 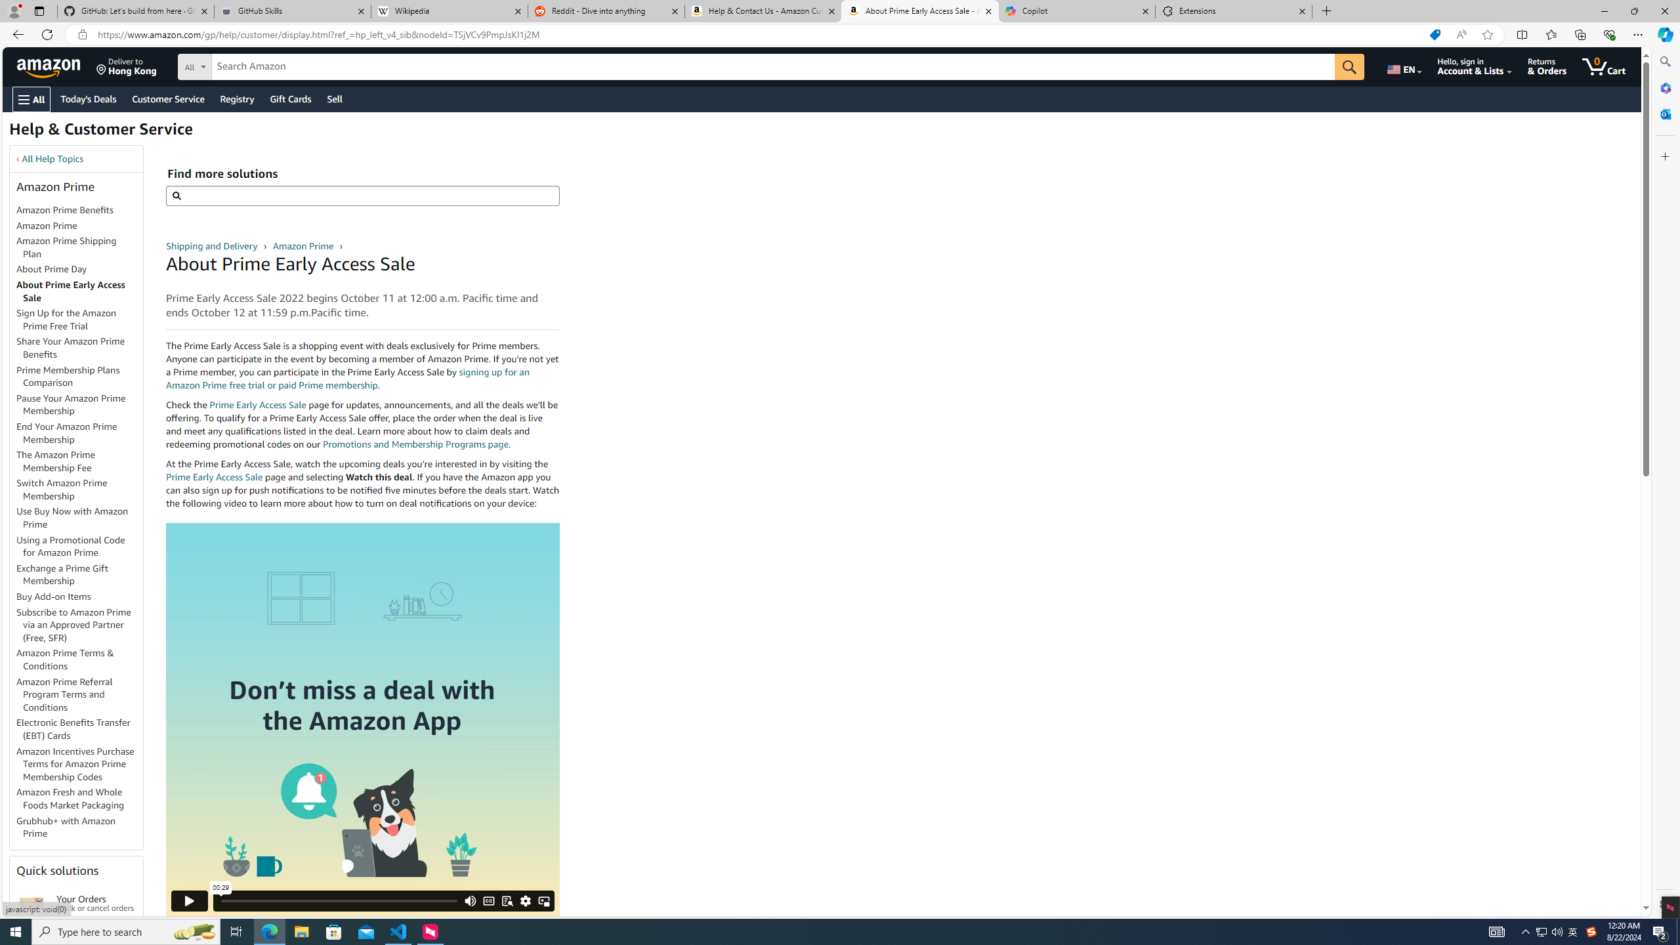 What do you see at coordinates (470, 900) in the screenshot?
I see `Mute` at bounding box center [470, 900].